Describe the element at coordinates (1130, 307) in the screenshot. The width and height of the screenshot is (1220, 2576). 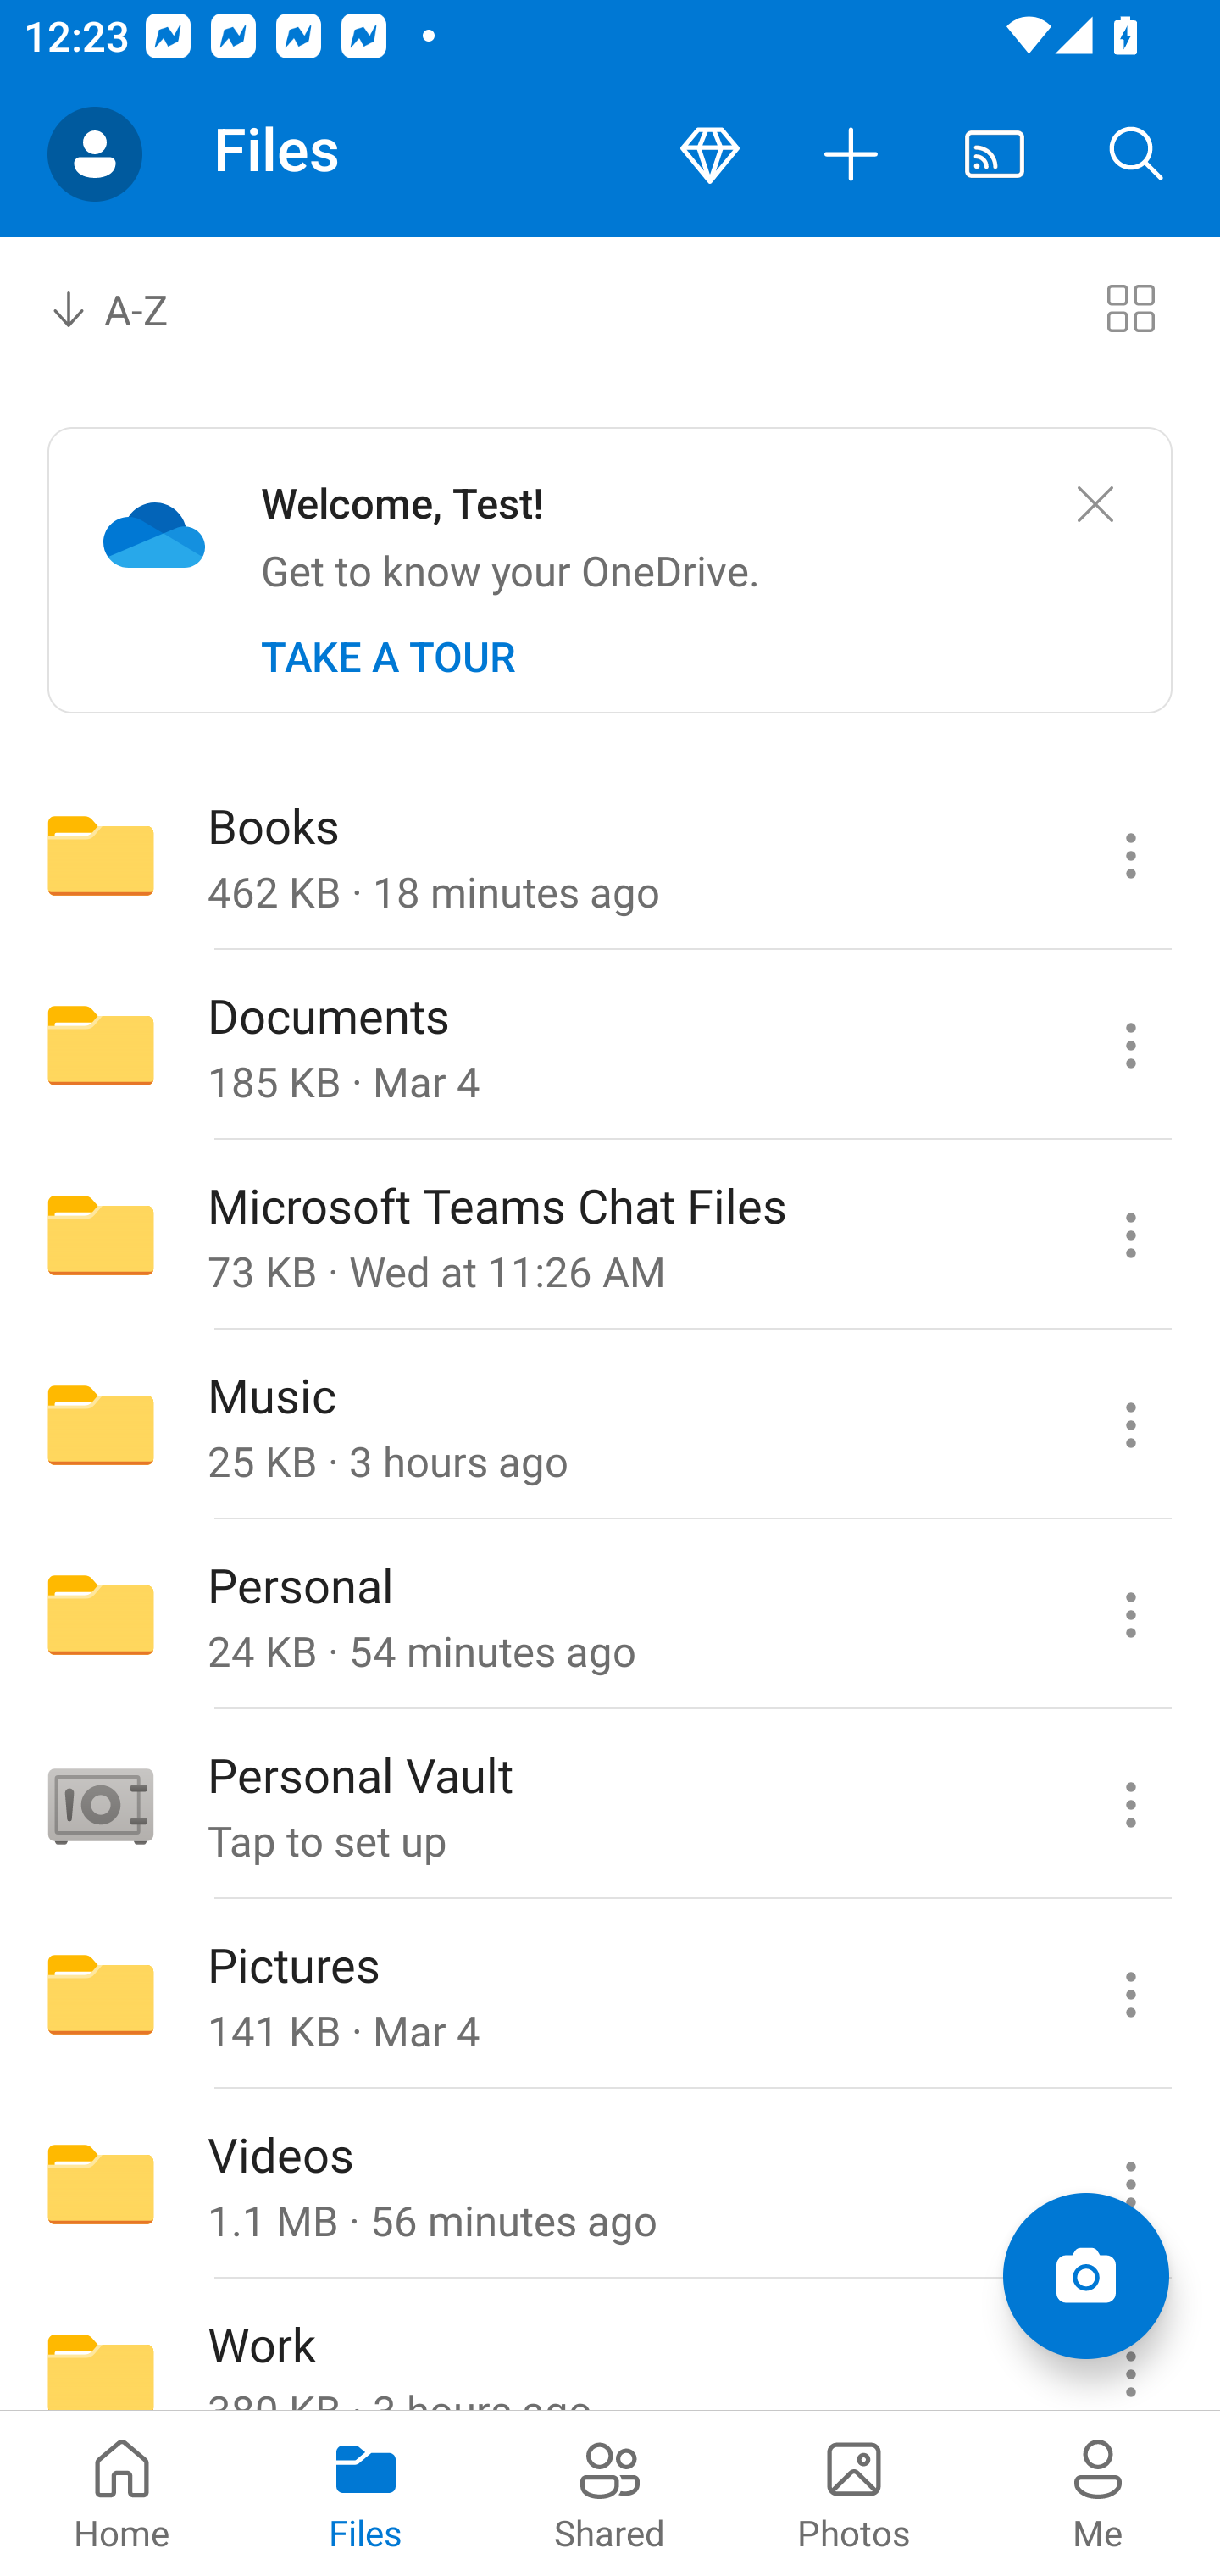
I see `Switch to tiles view` at that location.